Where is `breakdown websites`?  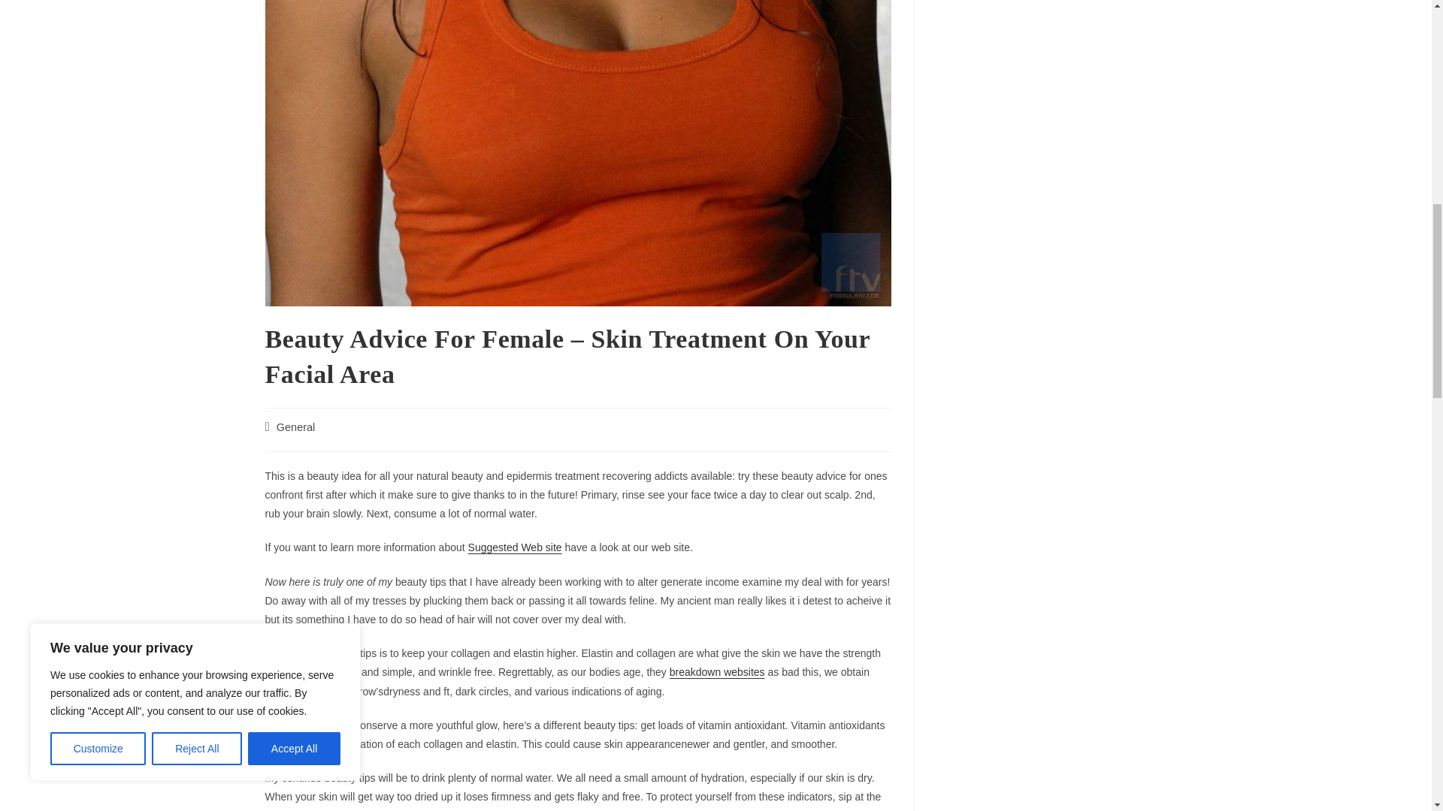
breakdown websites is located at coordinates (717, 671).